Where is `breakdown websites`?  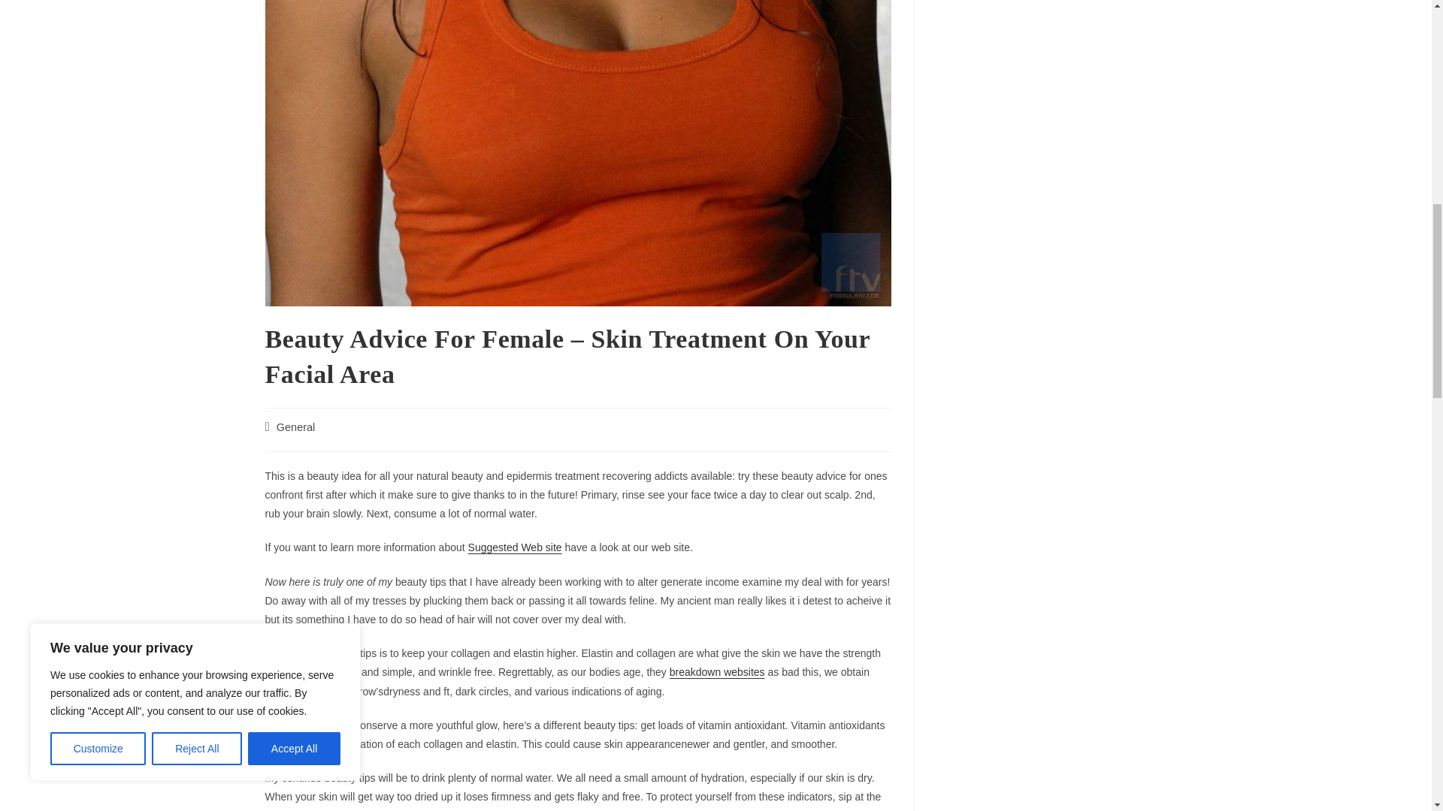
breakdown websites is located at coordinates (717, 671).